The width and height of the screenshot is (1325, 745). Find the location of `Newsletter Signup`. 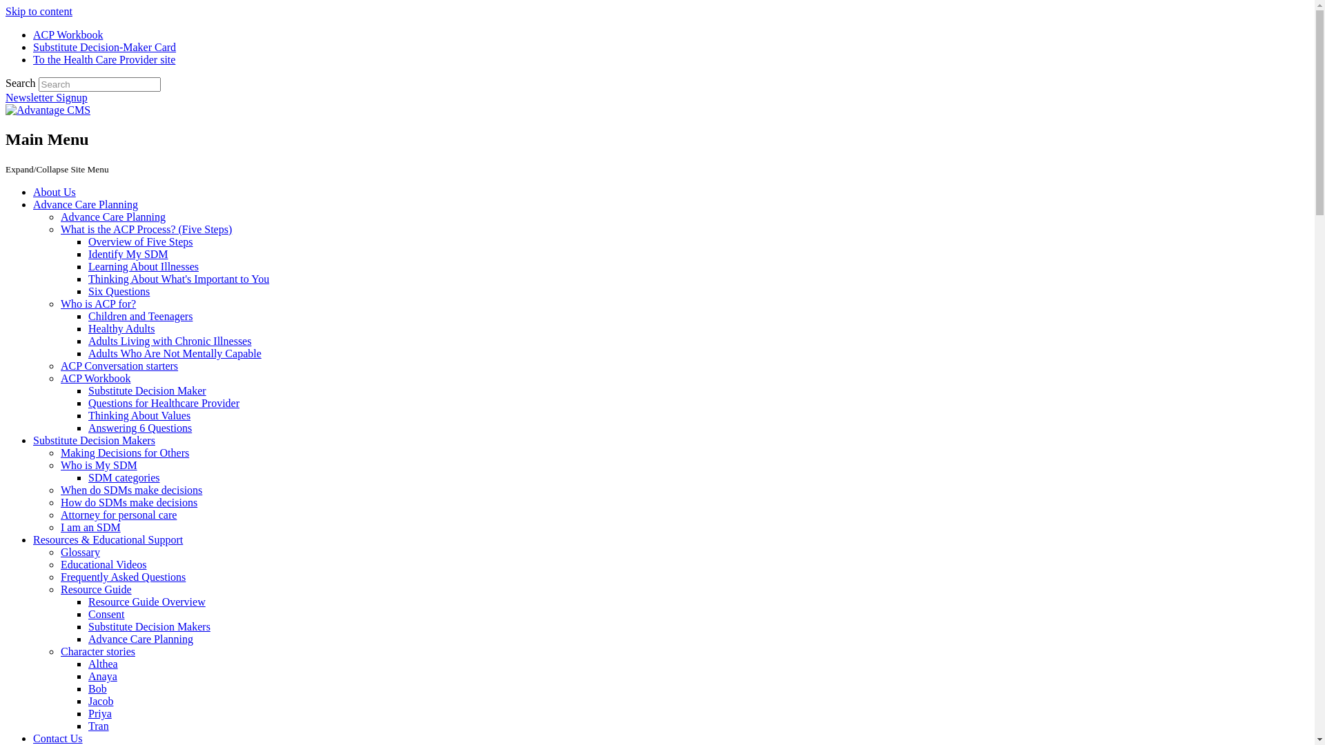

Newsletter Signup is located at coordinates (47, 98).